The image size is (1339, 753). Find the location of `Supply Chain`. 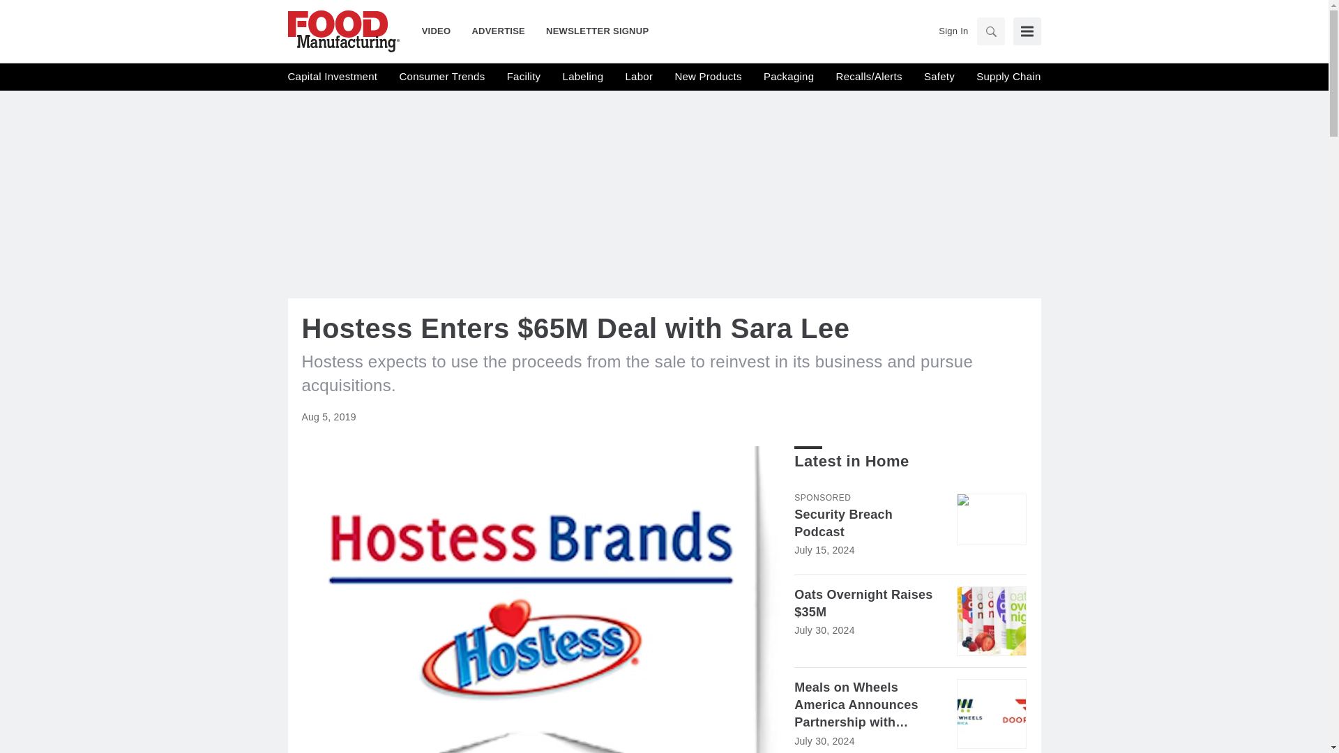

Supply Chain is located at coordinates (1008, 77).